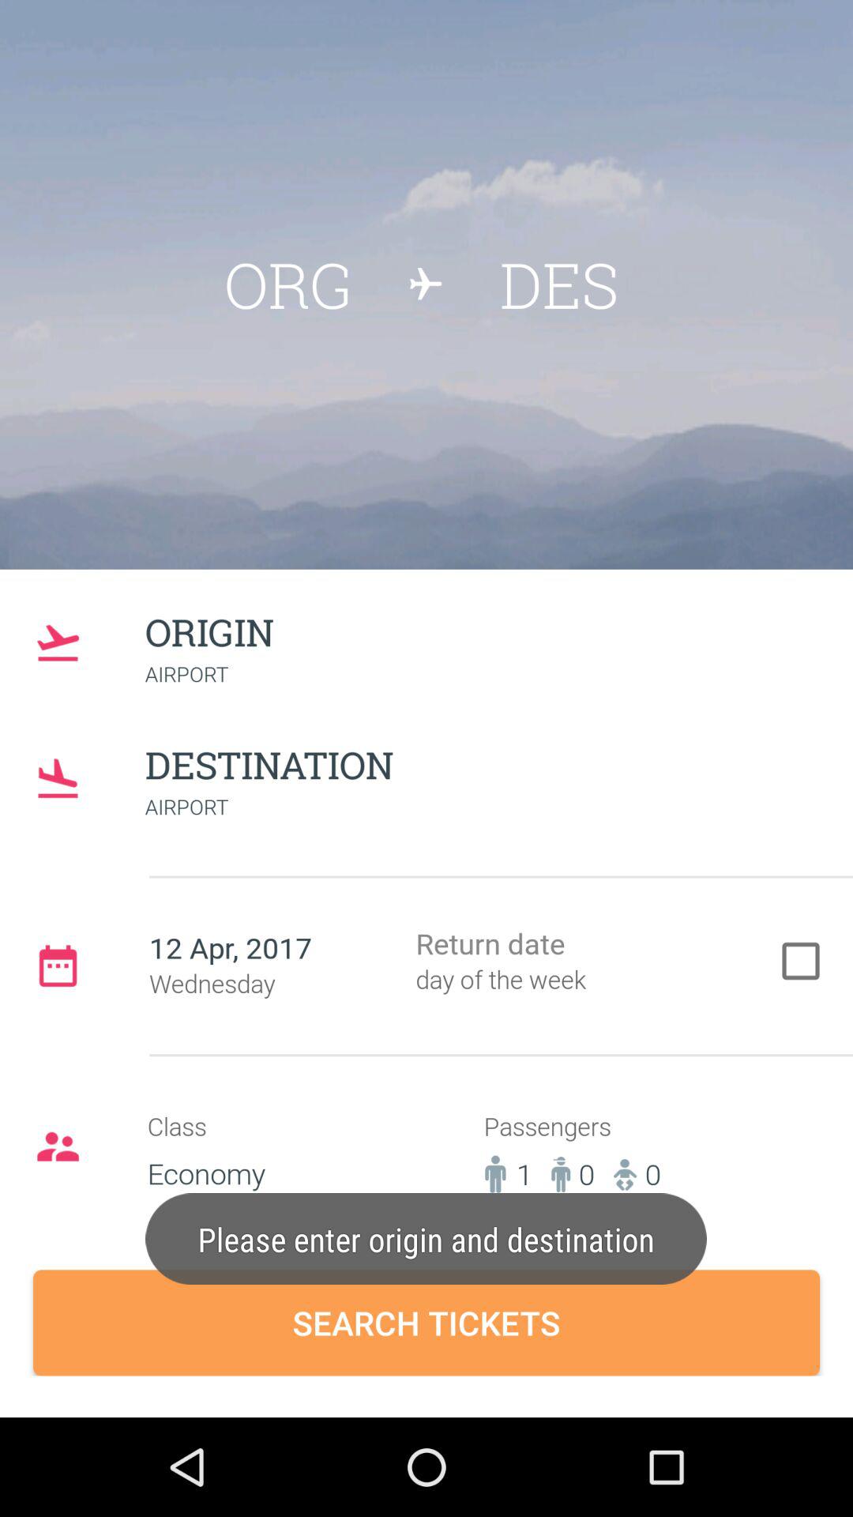 The height and width of the screenshot is (1517, 853). What do you see at coordinates (599, 964) in the screenshot?
I see `click on the check box of return date` at bounding box center [599, 964].